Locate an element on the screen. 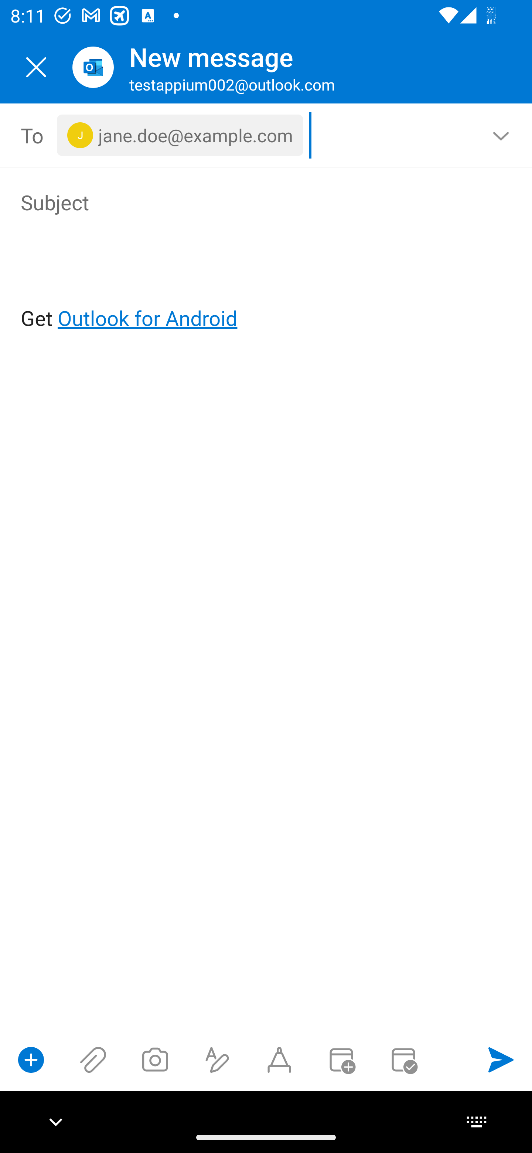  Close is located at coordinates (36, 67).